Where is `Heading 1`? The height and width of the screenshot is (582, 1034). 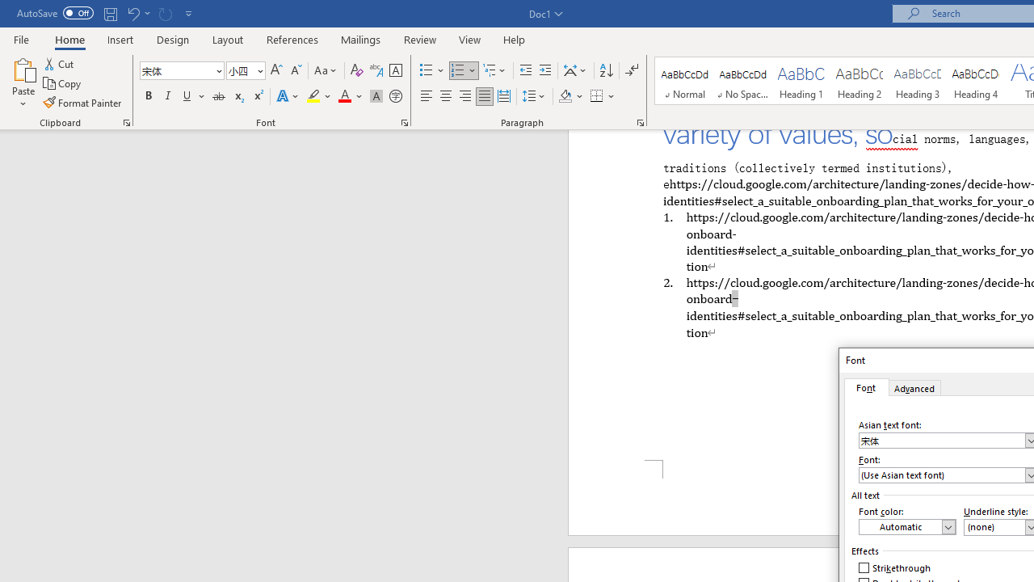
Heading 1 is located at coordinates (801, 81).